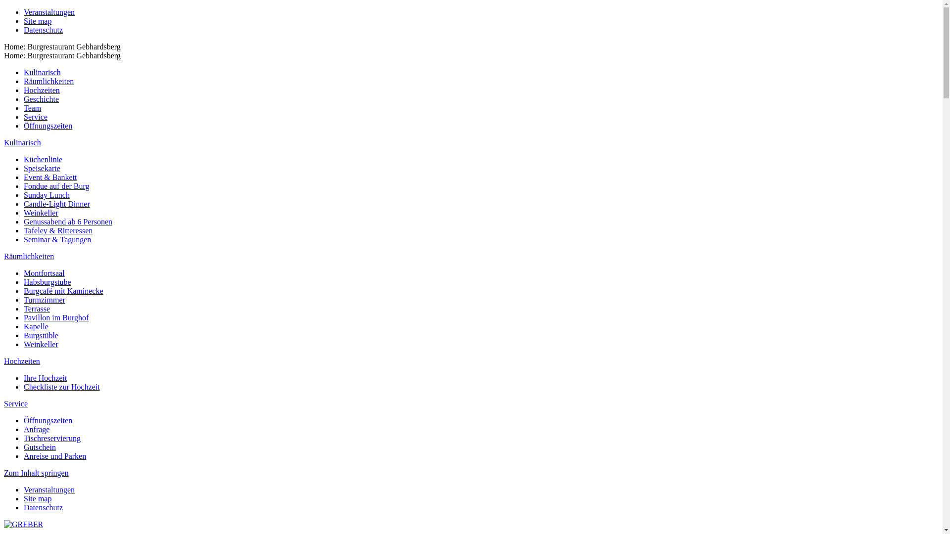 The image size is (950, 534). Describe the element at coordinates (42, 72) in the screenshot. I see `Kulinarisch` at that location.